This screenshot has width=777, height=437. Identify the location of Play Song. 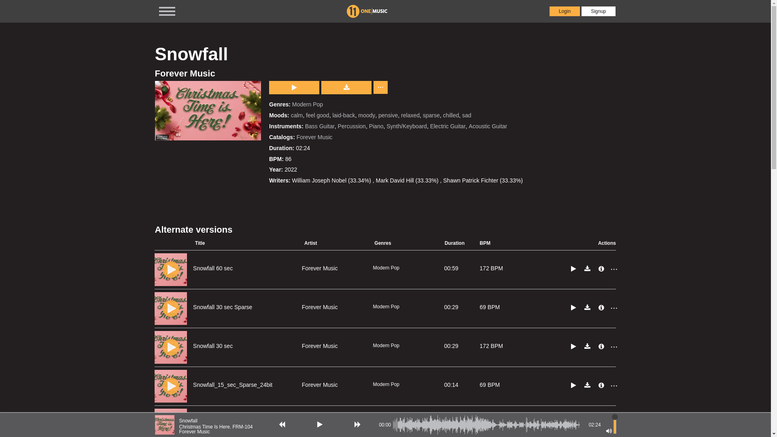
(171, 347).